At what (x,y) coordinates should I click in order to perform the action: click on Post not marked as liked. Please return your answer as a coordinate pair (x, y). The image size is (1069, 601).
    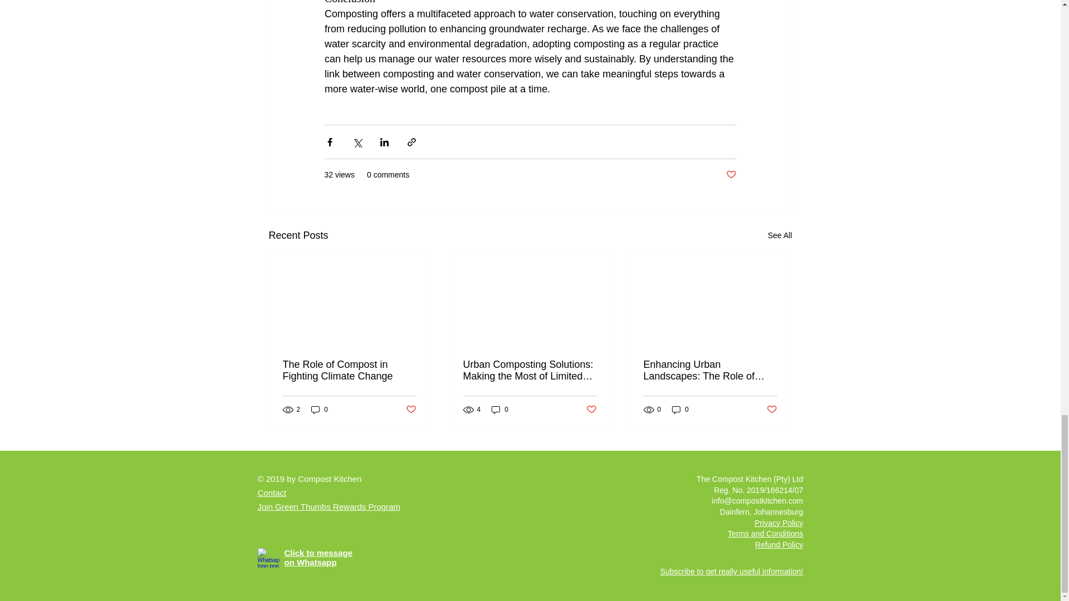
    Looking at the image, I should click on (772, 410).